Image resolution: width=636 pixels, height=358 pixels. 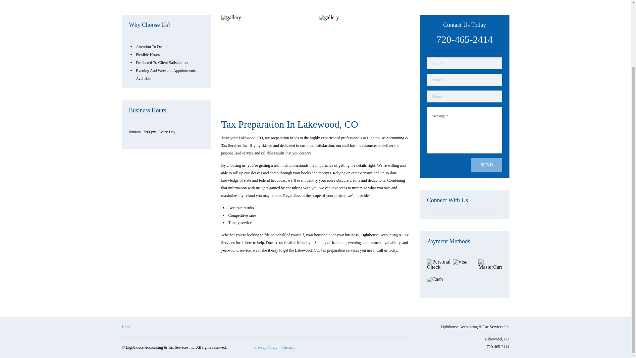 What do you see at coordinates (439, 284) in the screenshot?
I see `Cash` at bounding box center [439, 284].